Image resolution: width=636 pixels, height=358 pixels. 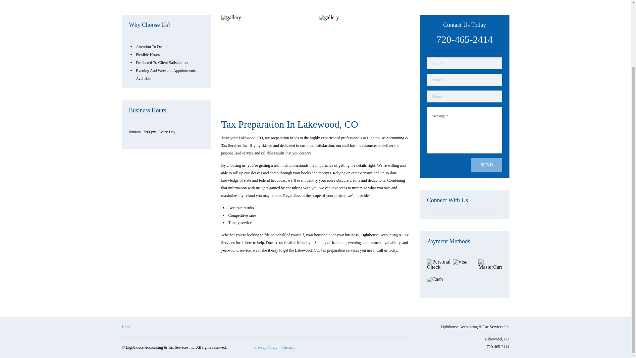 What do you see at coordinates (439, 284) in the screenshot?
I see `Cash` at bounding box center [439, 284].